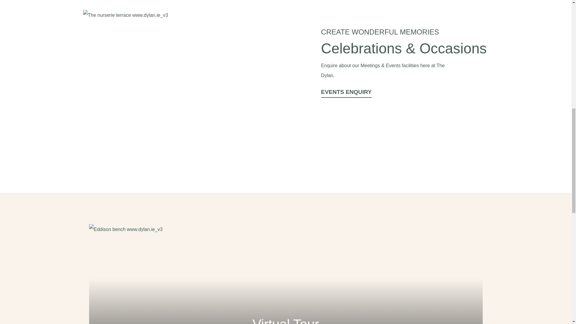 The height and width of the screenshot is (324, 576). Describe the element at coordinates (346, 93) in the screenshot. I see `EVENTS ENQUIRY` at that location.